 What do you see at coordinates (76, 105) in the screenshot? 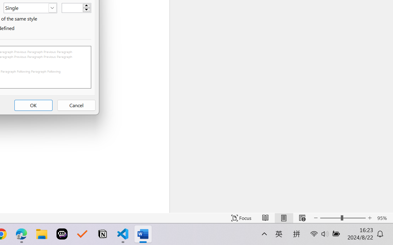
I see `Cancel` at bounding box center [76, 105].